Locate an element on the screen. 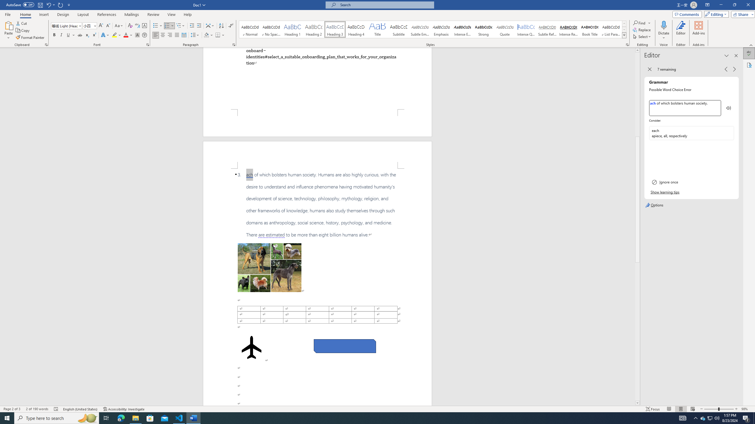 Image resolution: width=755 pixels, height=424 pixels. Zoom is located at coordinates (719, 409).